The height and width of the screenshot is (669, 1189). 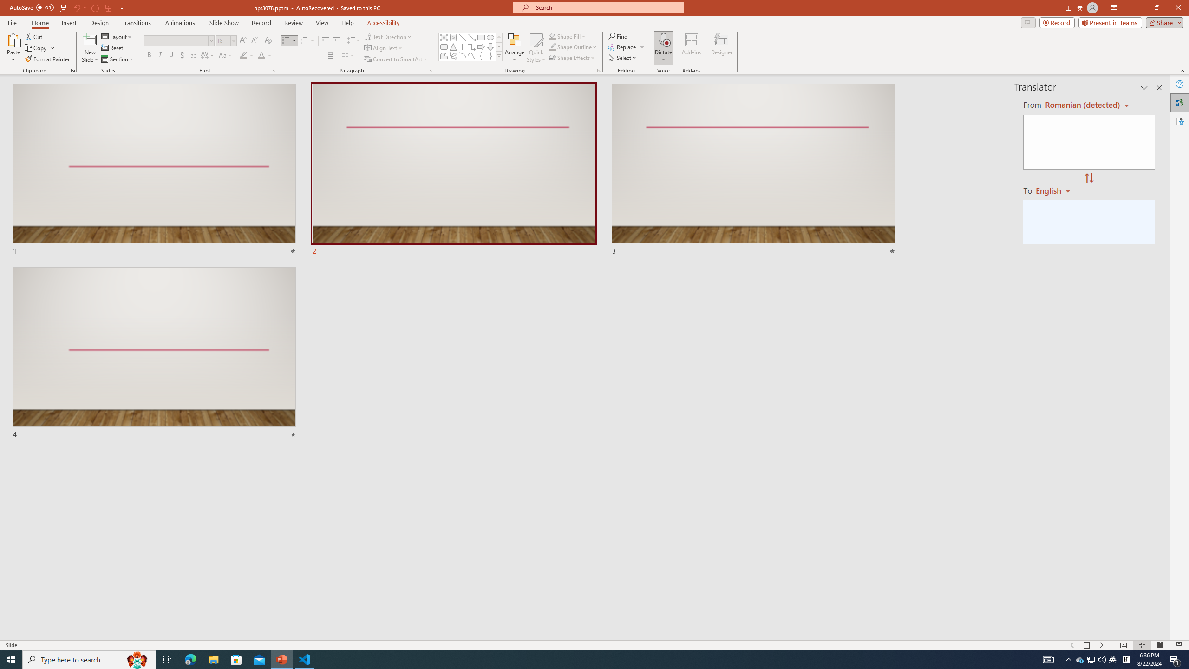 What do you see at coordinates (572, 58) in the screenshot?
I see `Shape Effects` at bounding box center [572, 58].